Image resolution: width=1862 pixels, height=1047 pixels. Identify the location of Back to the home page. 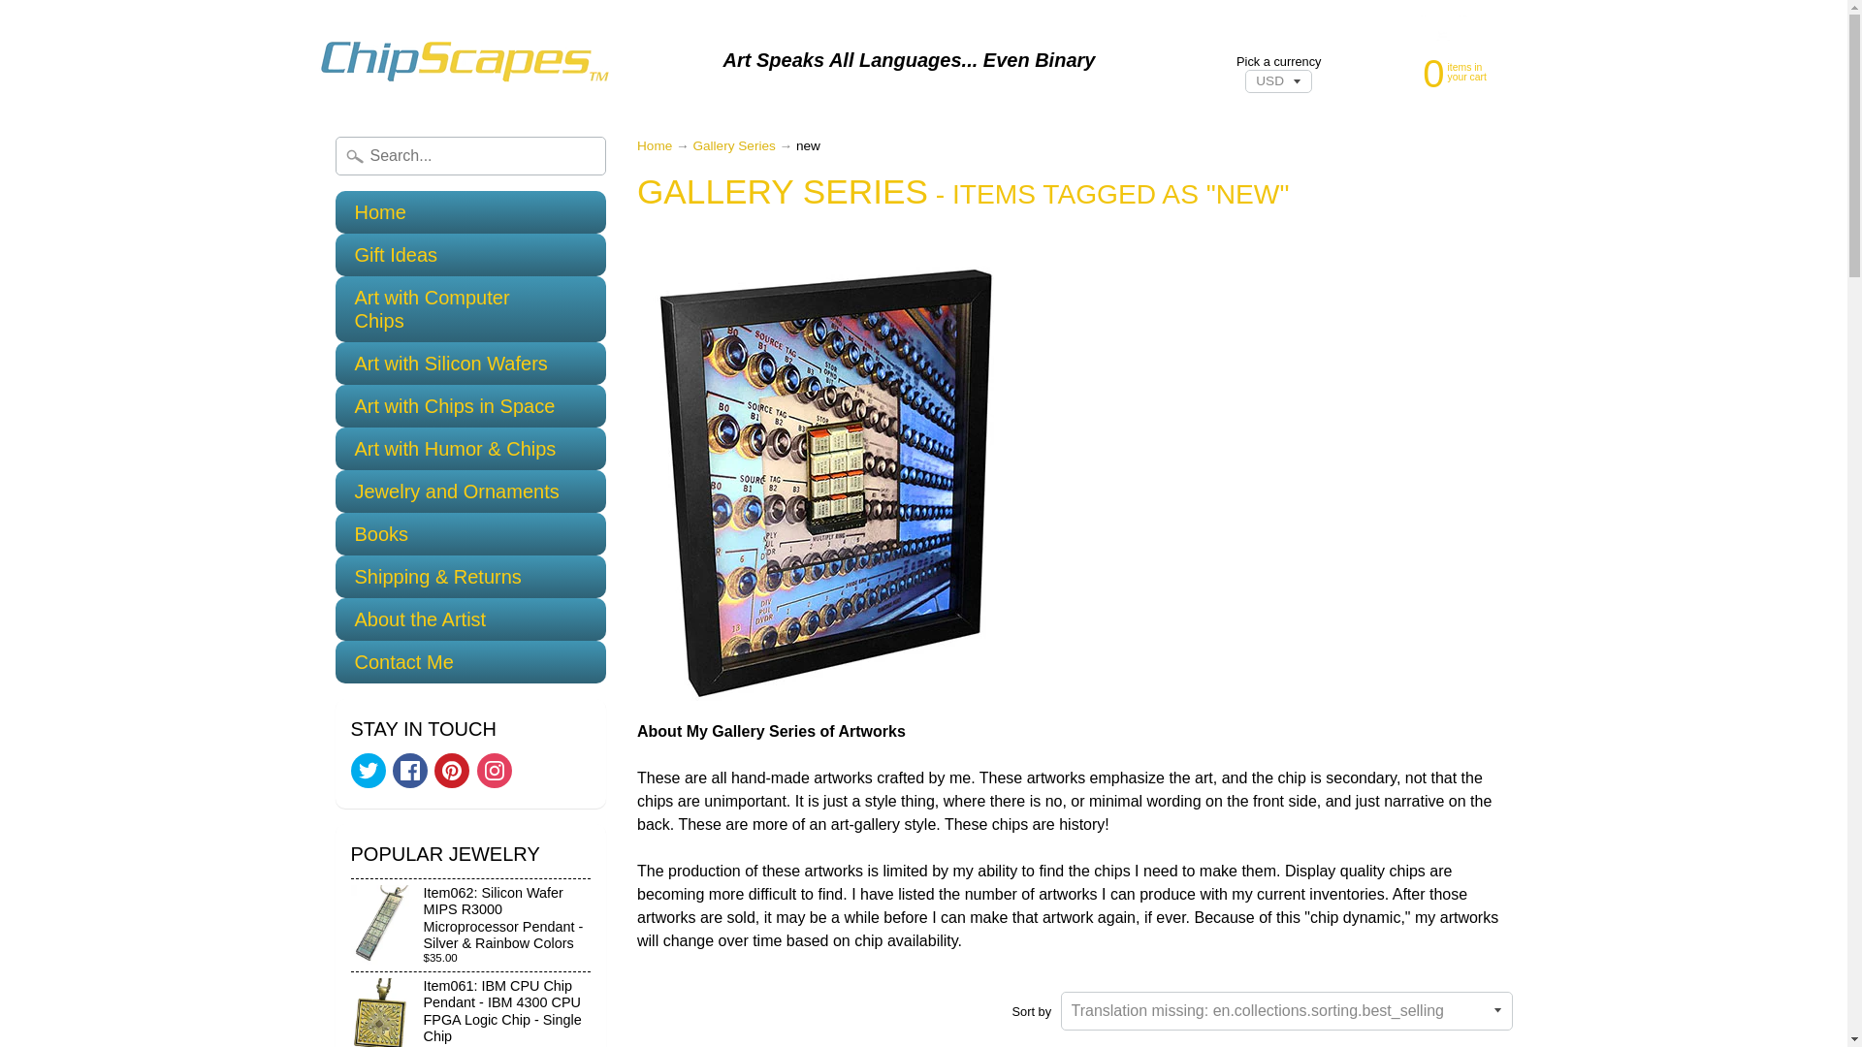
(410, 770).